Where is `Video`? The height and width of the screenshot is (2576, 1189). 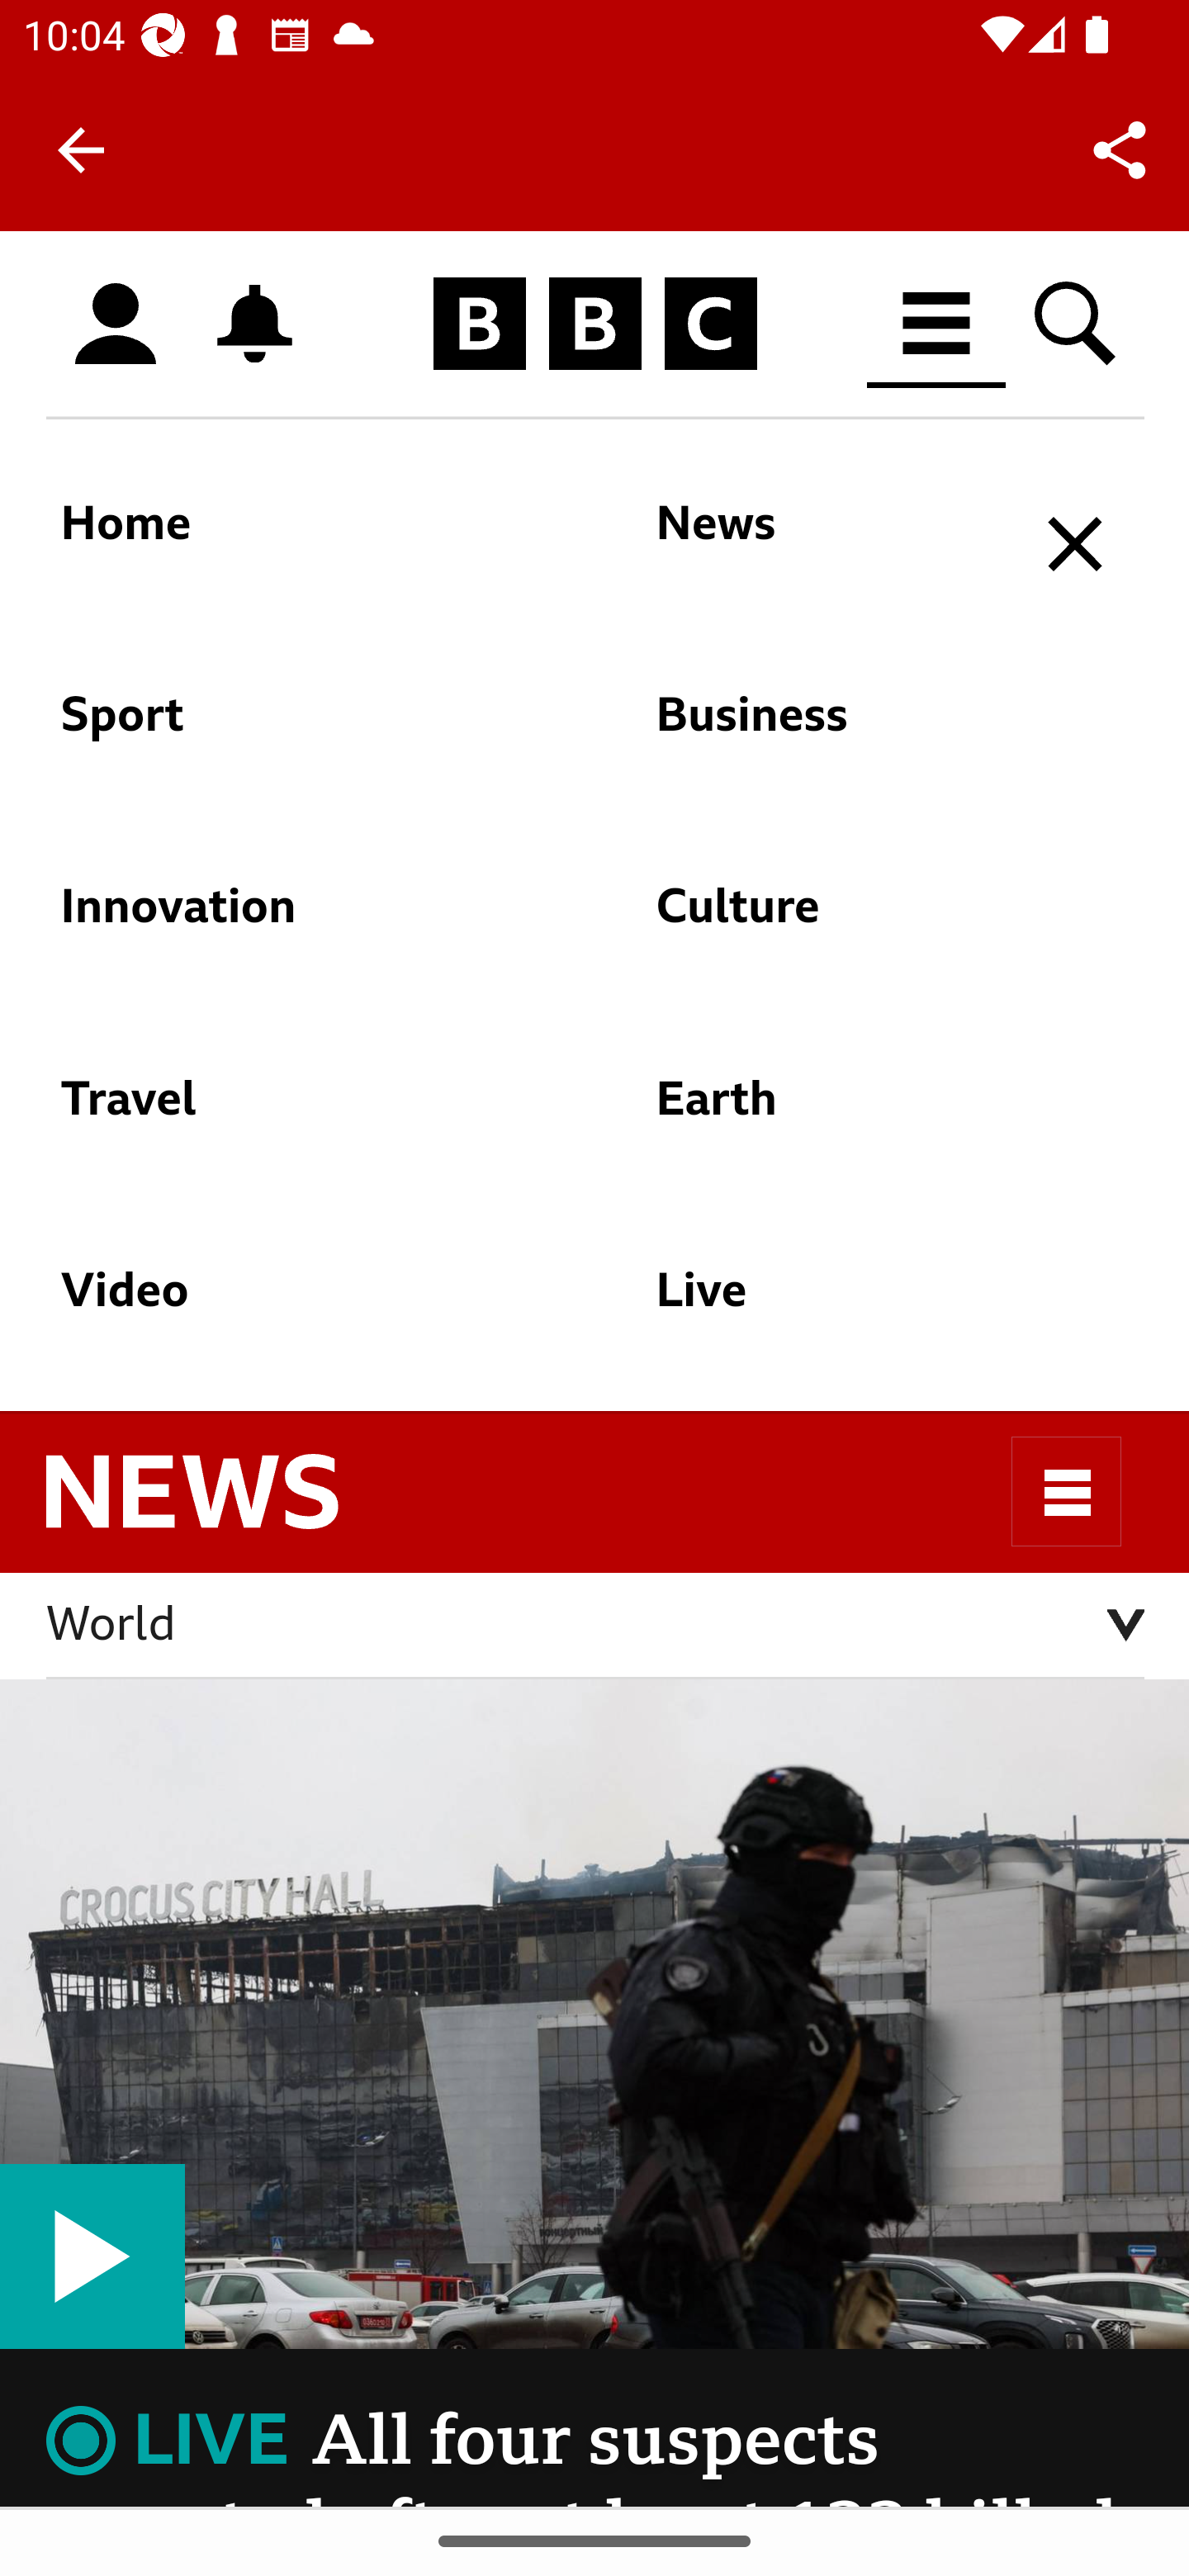 Video is located at coordinates (287, 1306).